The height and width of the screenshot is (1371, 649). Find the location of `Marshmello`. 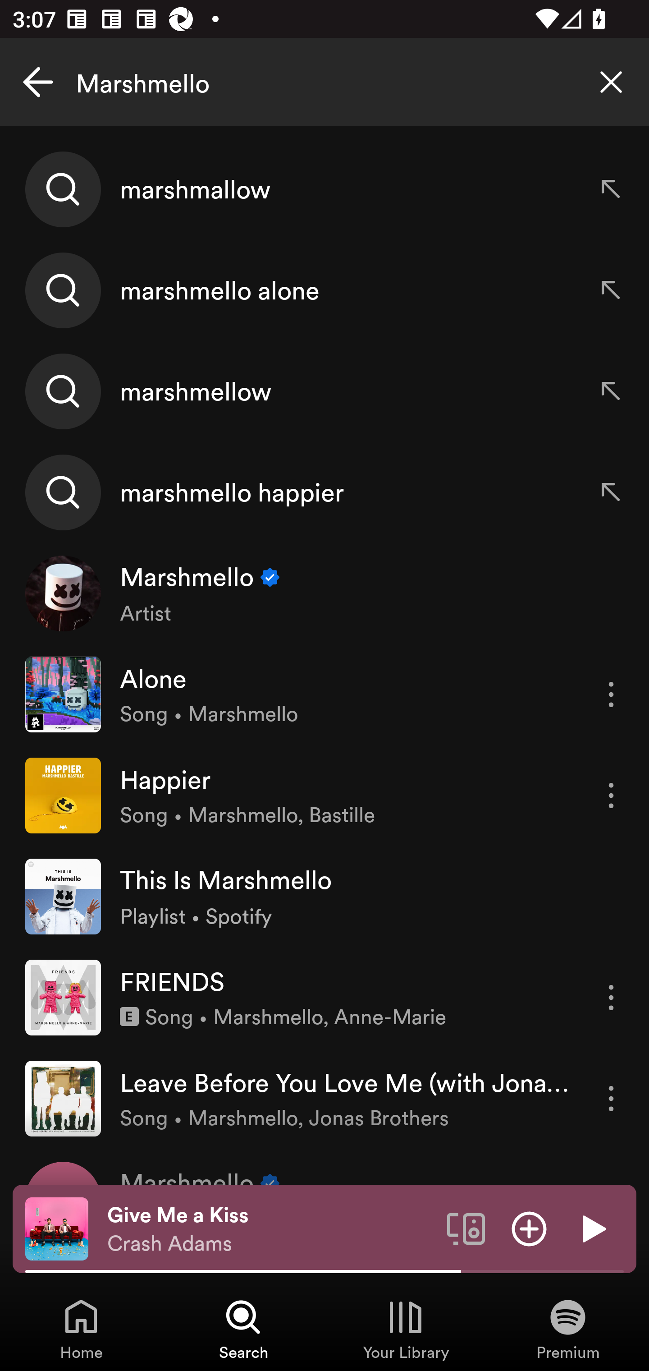

Marshmello is located at coordinates (324, 82).